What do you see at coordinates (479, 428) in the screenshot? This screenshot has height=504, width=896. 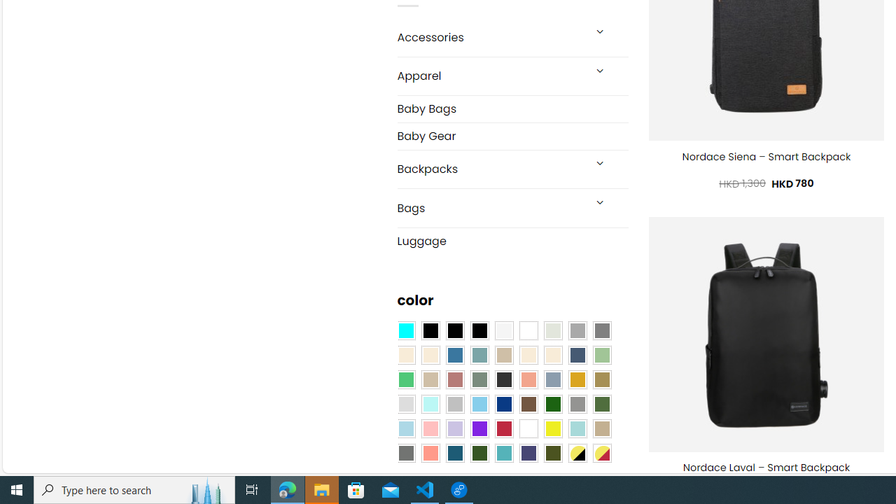 I see `Purple` at bounding box center [479, 428].